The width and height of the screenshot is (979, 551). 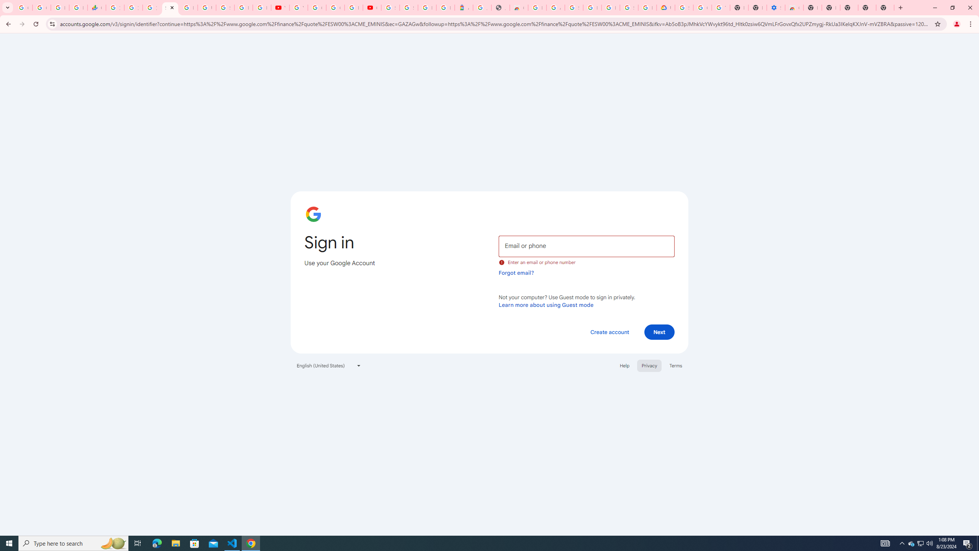 I want to click on Sign in - Google Accounts, so click(x=574, y=8).